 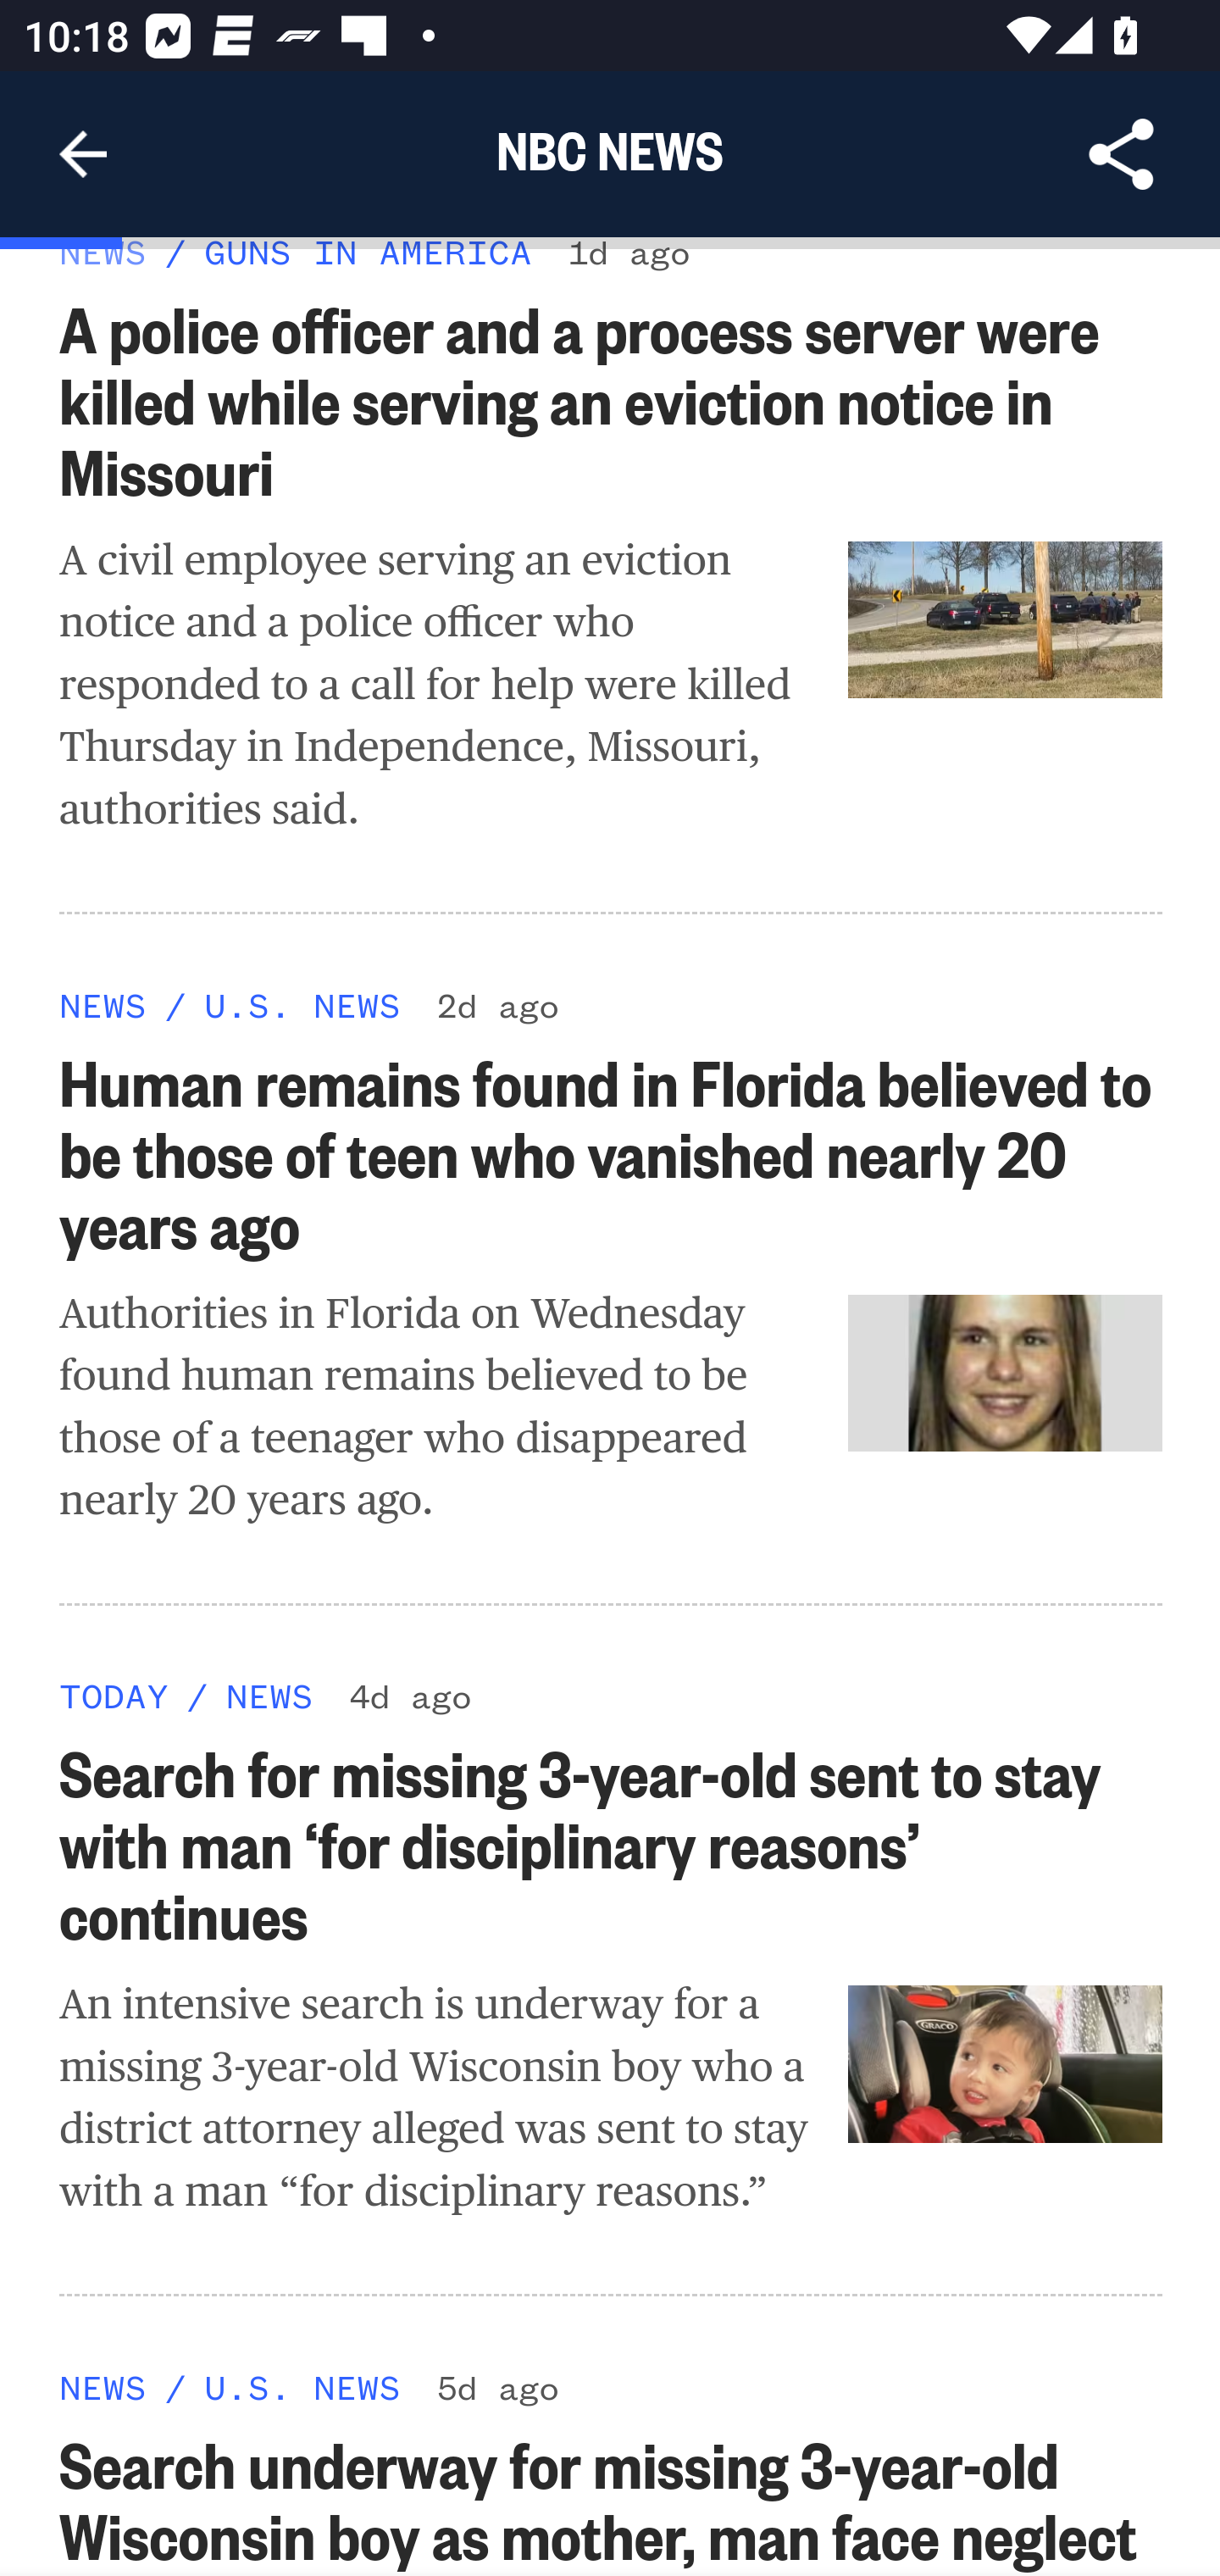 I want to click on GUNS IN AMERICA GUNS IN AMERICA GUNS IN AMERICA, so click(x=368, y=254).